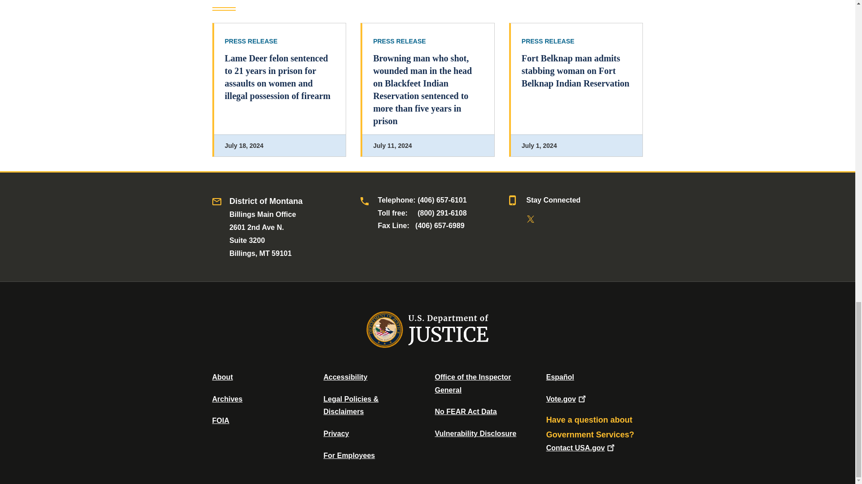 The height and width of the screenshot is (484, 862). I want to click on For Employees, so click(349, 455).